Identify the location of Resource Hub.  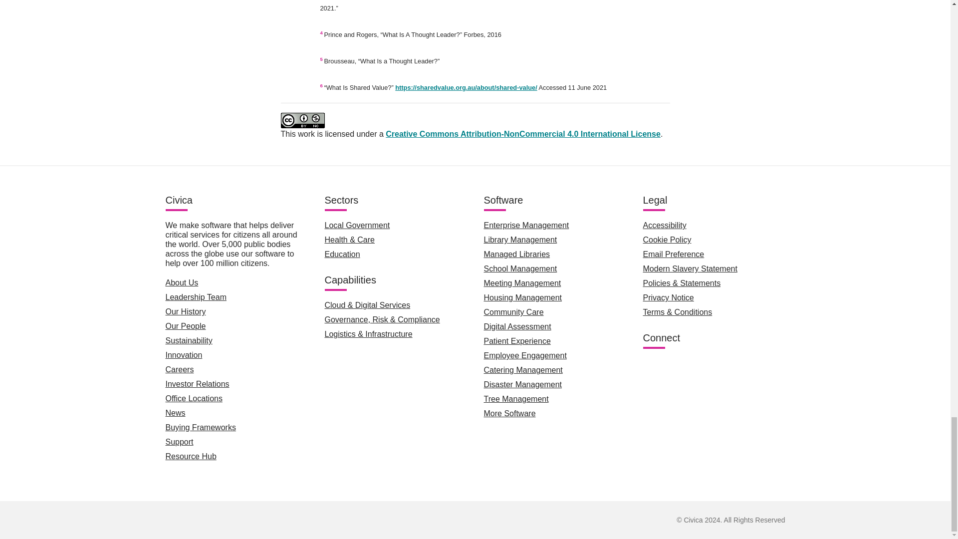
(191, 456).